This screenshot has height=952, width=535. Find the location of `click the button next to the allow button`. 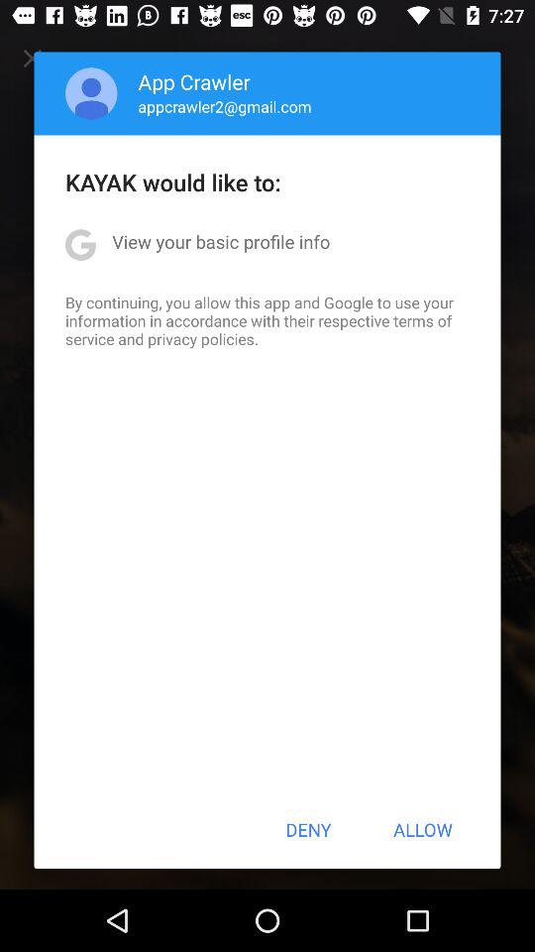

click the button next to the allow button is located at coordinates (308, 829).